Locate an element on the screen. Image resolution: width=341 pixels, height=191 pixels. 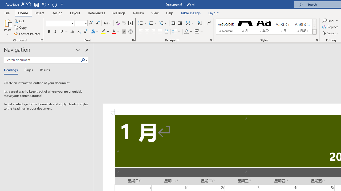
Office Clipboard... is located at coordinates (42, 40).